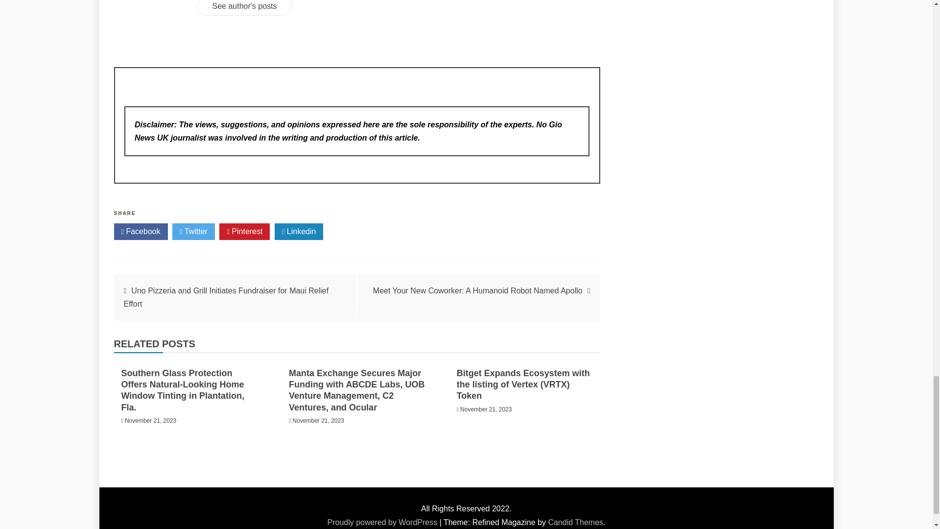 This screenshot has height=529, width=940. I want to click on Pinterest, so click(244, 231).